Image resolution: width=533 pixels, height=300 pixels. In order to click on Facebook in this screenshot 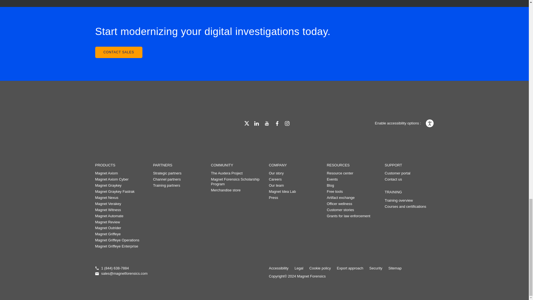, I will do `click(277, 123)`.